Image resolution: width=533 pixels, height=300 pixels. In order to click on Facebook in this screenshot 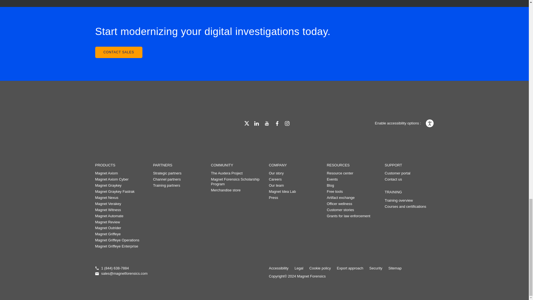, I will do `click(277, 123)`.